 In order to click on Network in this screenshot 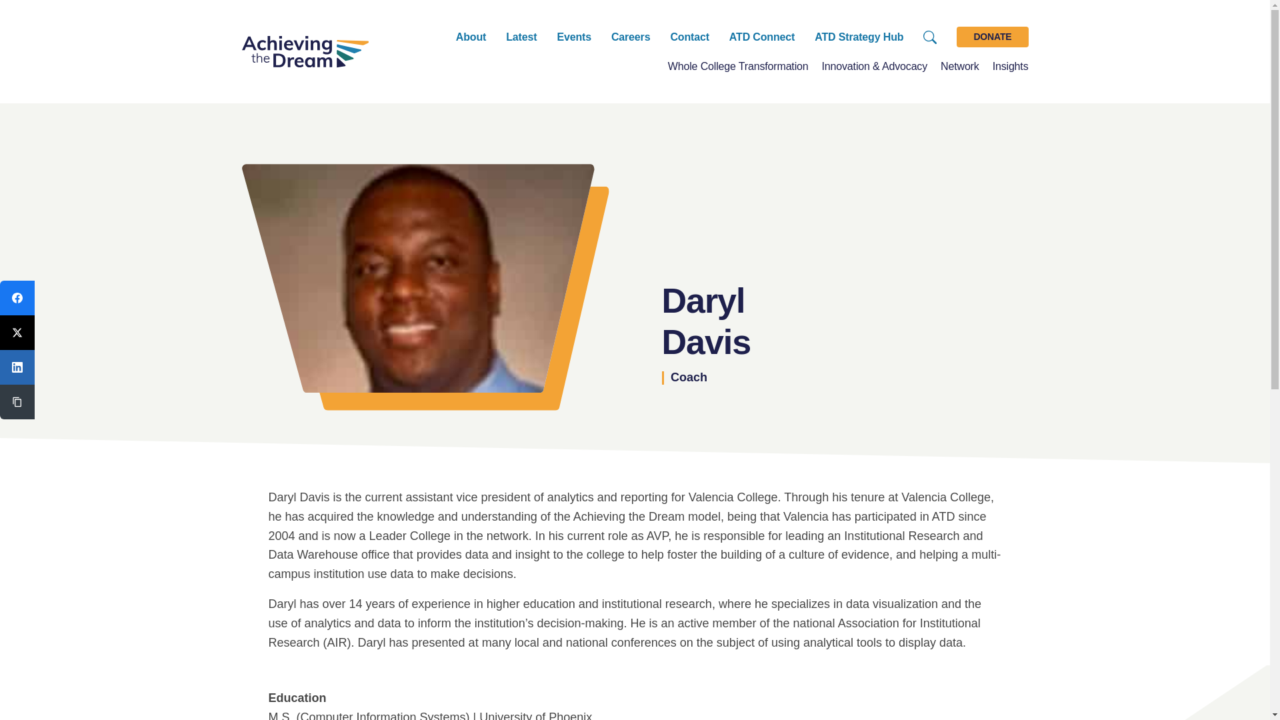, I will do `click(960, 65)`.